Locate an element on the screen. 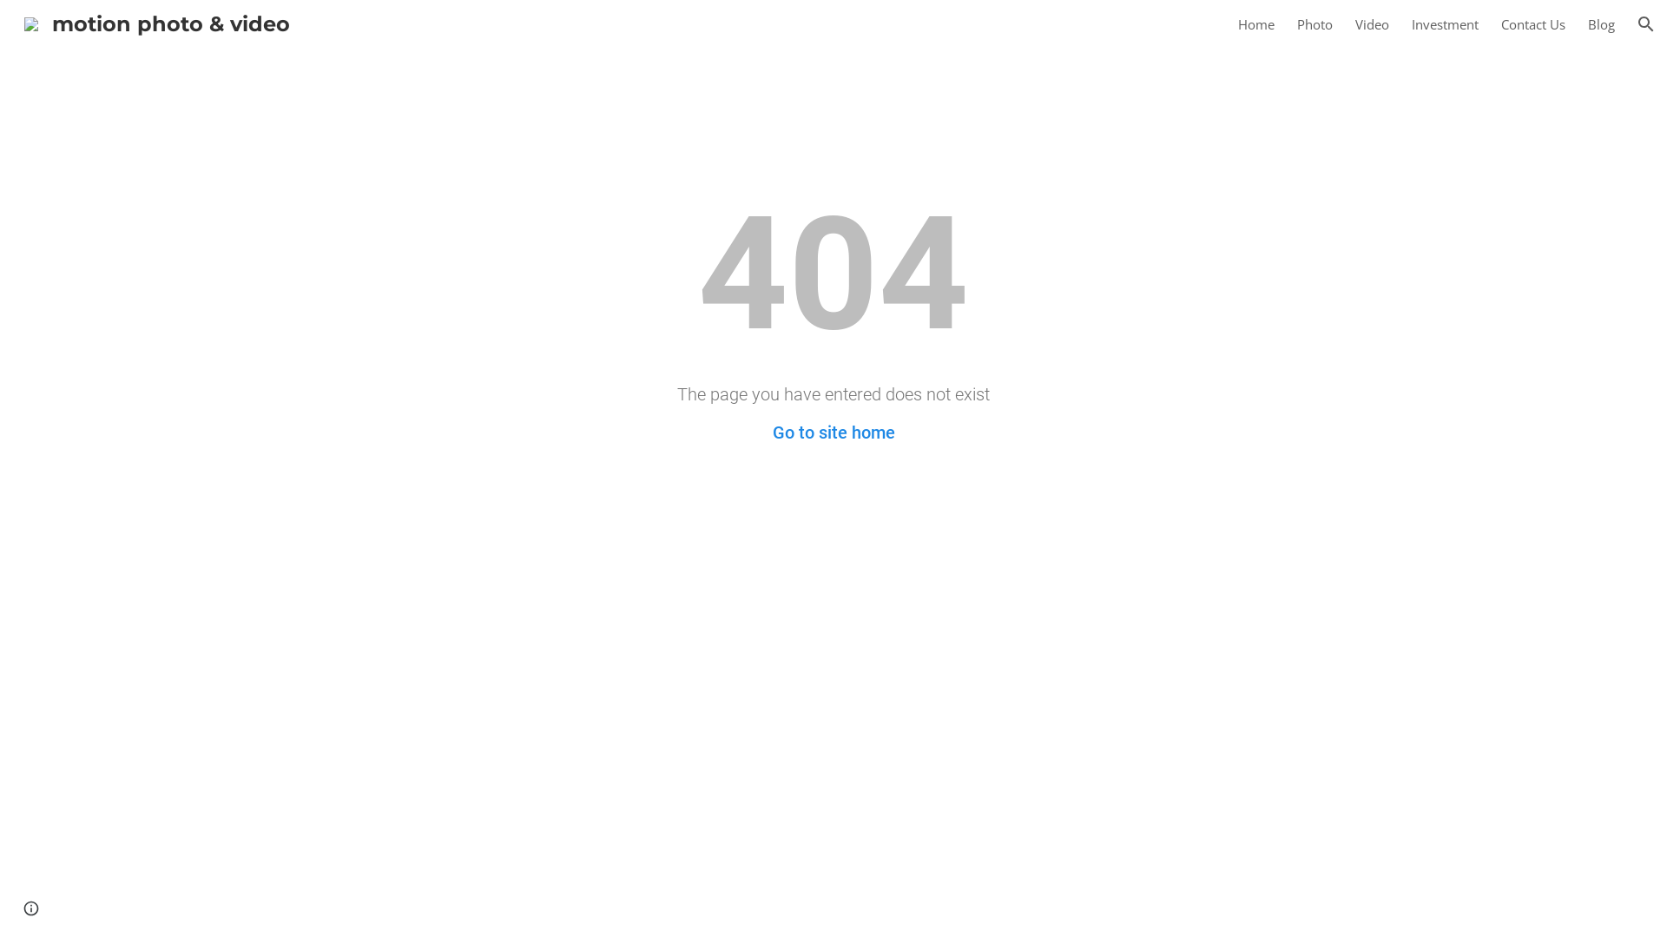 Image resolution: width=1667 pixels, height=938 pixels. Investment is located at coordinates (1445, 24).